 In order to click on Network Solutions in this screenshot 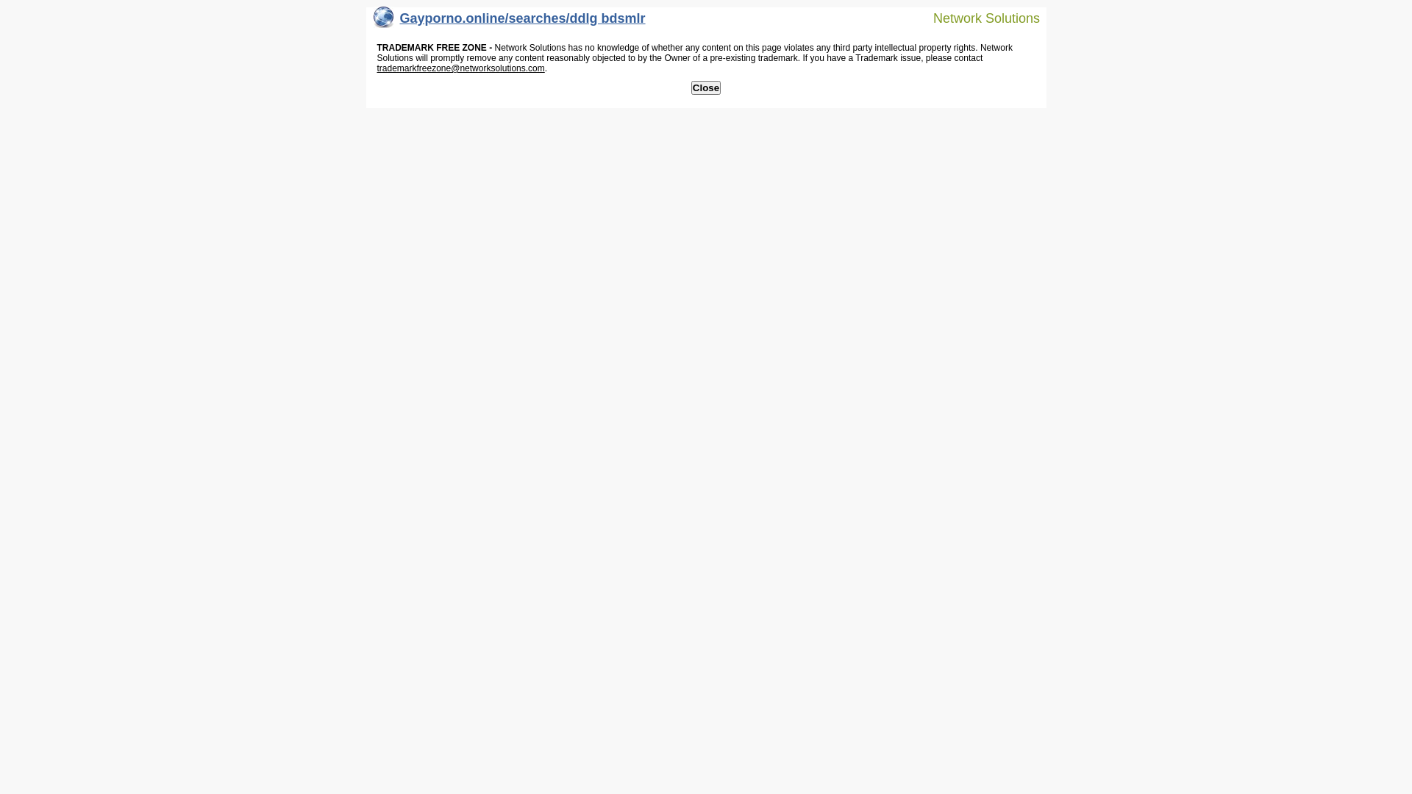, I will do `click(977, 18)`.